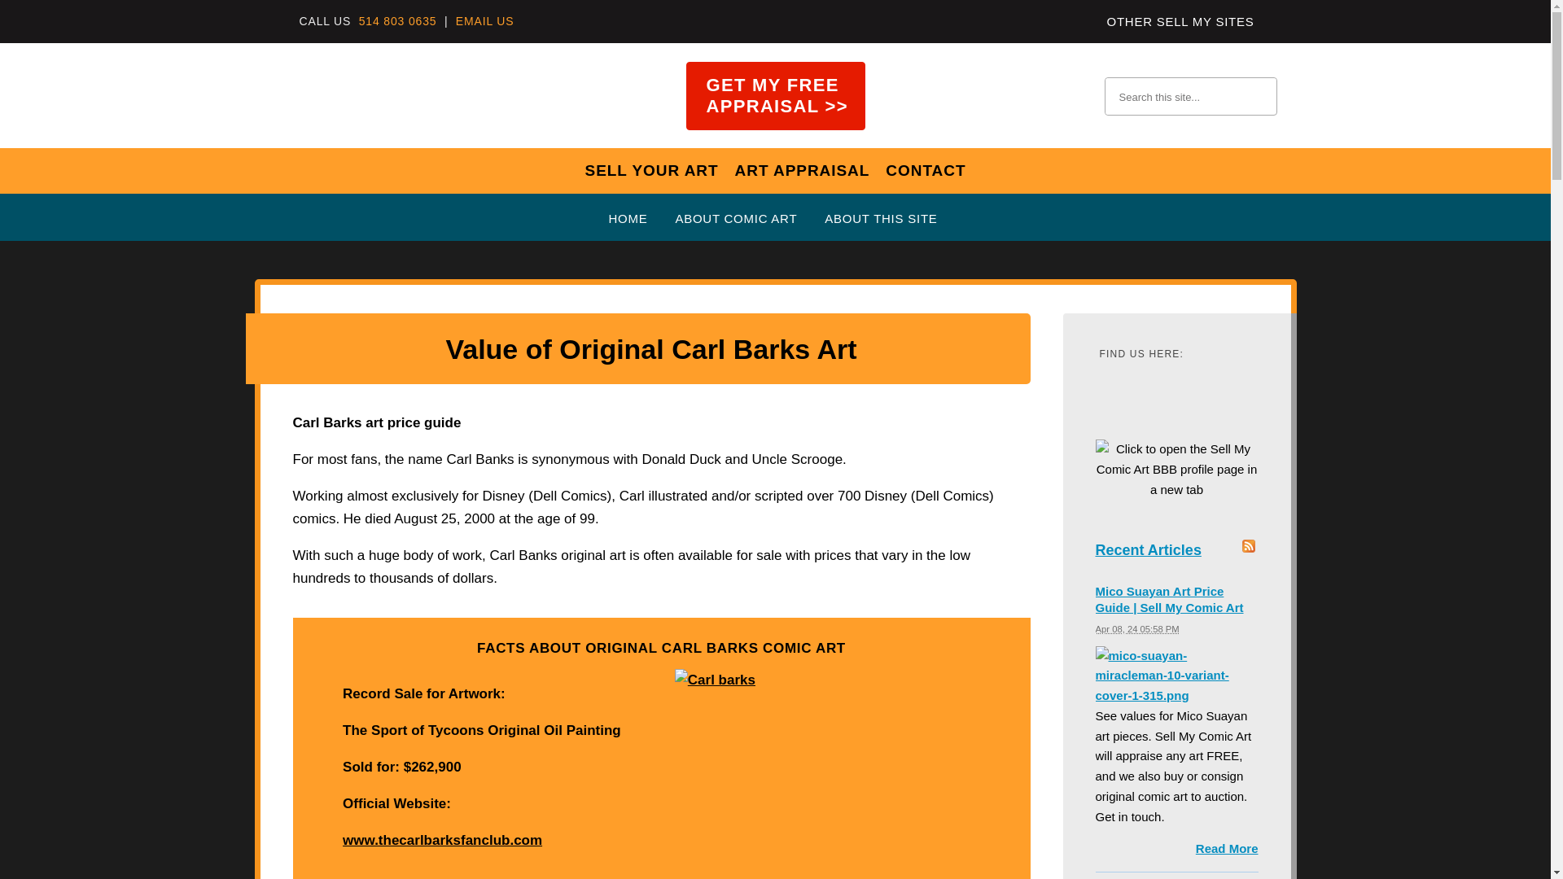 This screenshot has height=879, width=1563. I want to click on MY WEBSITE, so click(324, 94).